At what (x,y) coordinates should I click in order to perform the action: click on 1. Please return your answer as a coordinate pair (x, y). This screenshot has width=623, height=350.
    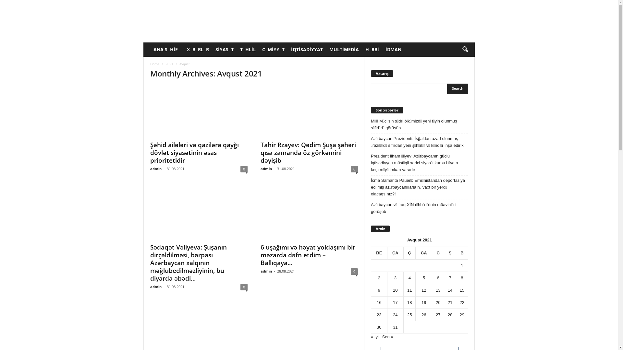
    Looking at the image, I should click on (462, 266).